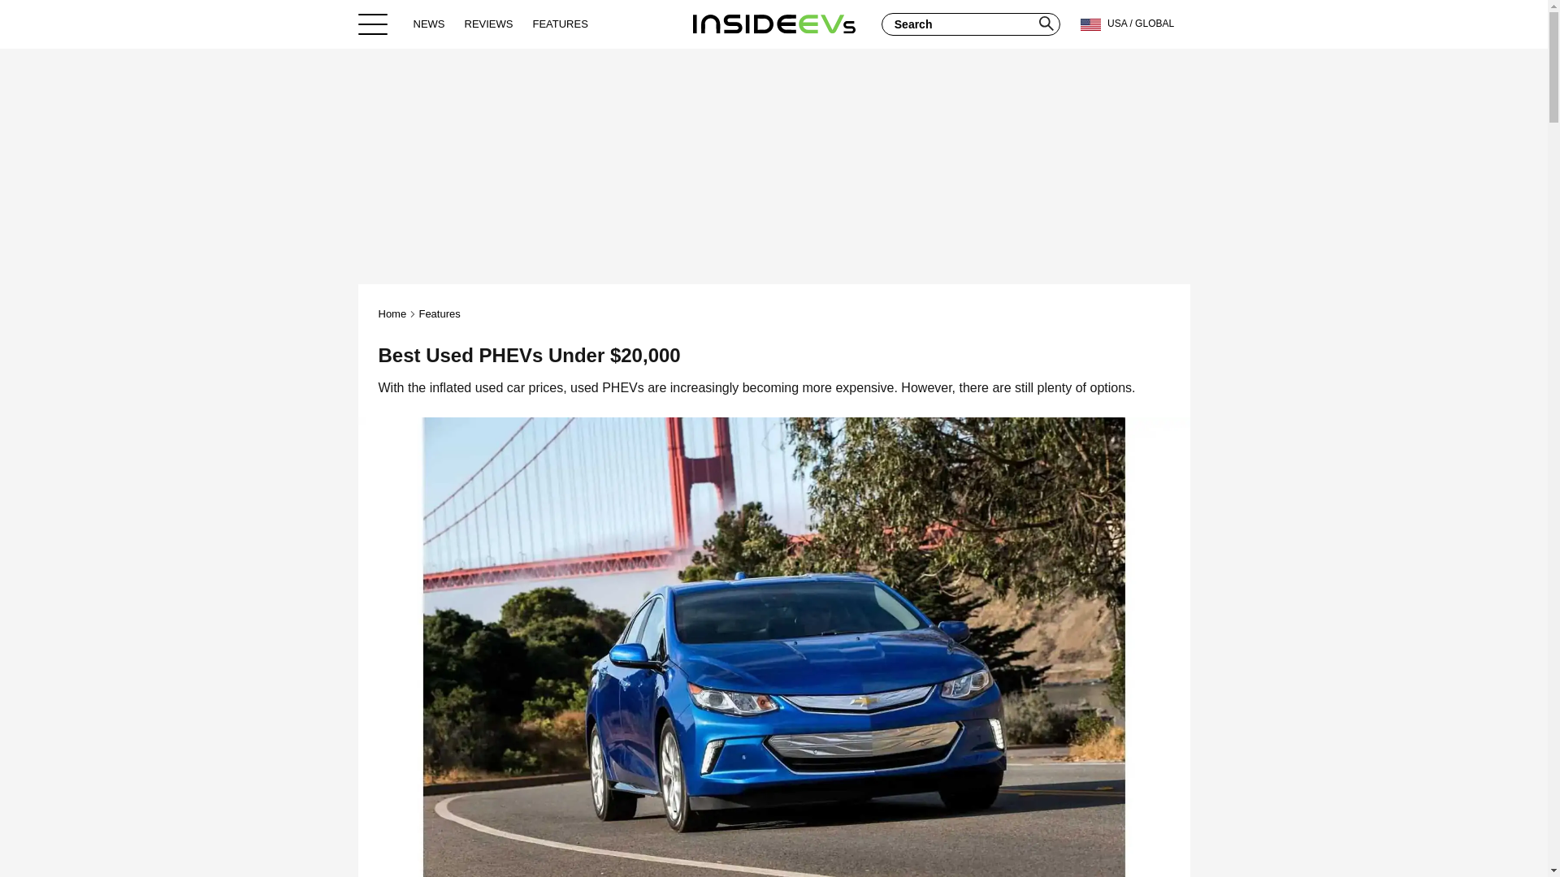 The height and width of the screenshot is (877, 1560). Describe the element at coordinates (489, 24) in the screenshot. I see `REVIEWS` at that location.